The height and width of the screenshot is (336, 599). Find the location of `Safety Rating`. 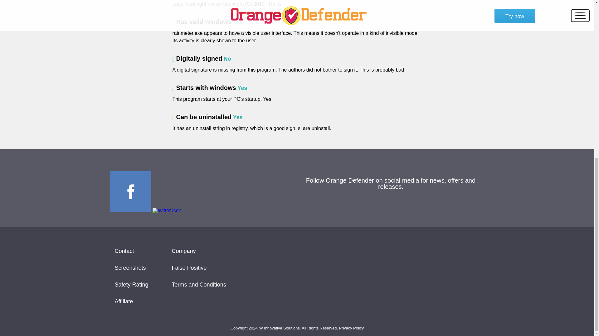

Safety Rating is located at coordinates (132, 284).